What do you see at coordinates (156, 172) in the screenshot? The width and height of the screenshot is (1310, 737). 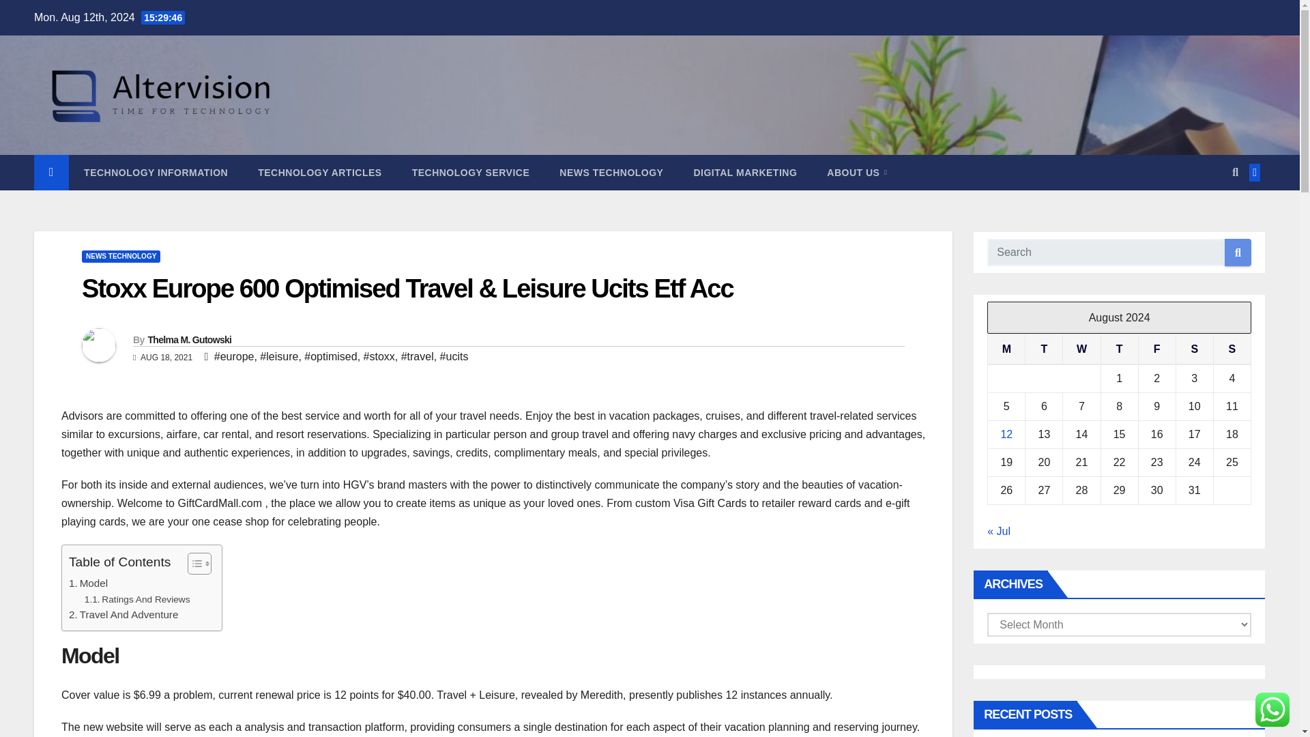 I see `Technology Information` at bounding box center [156, 172].